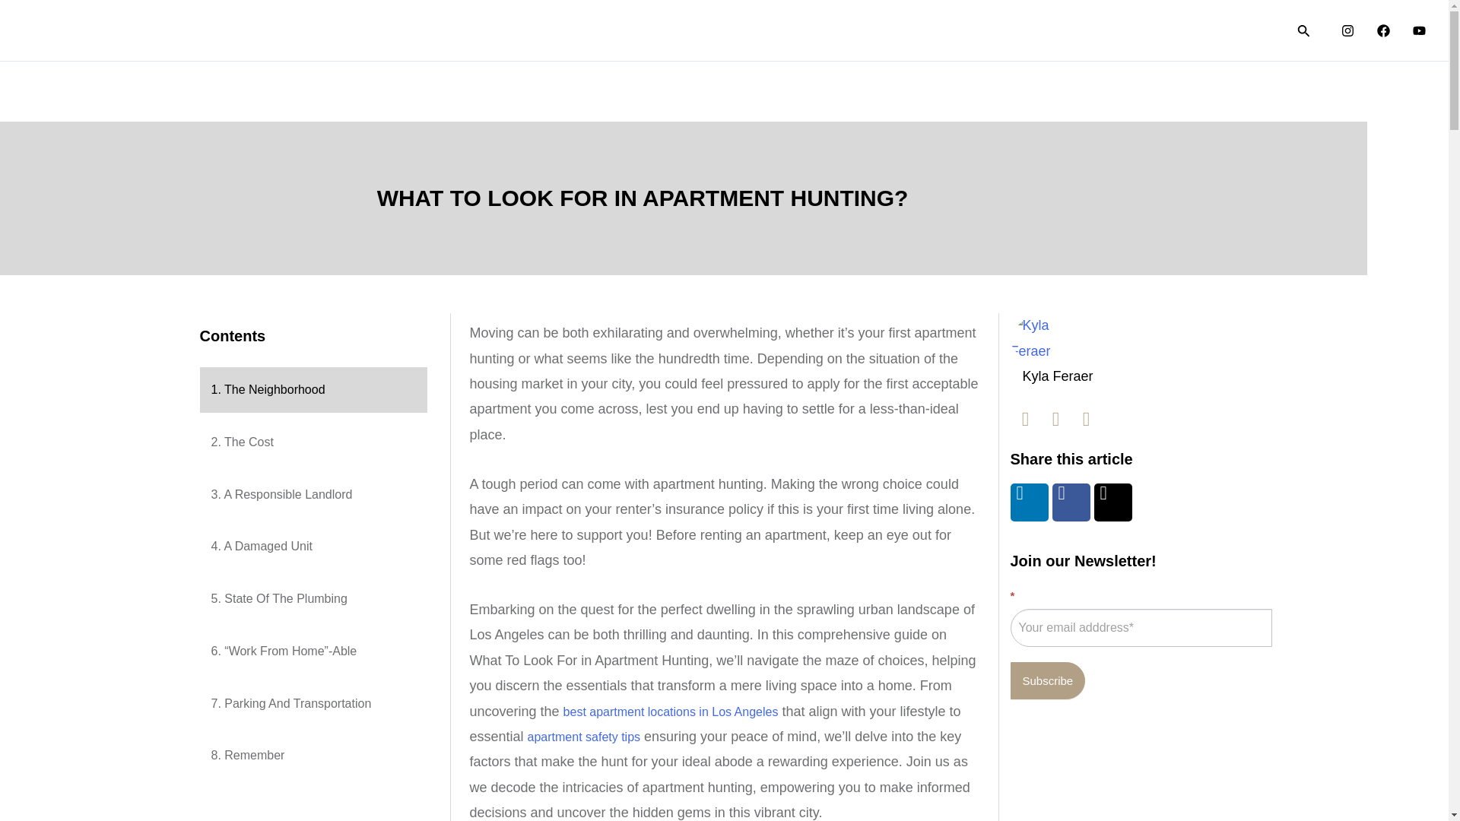  Describe the element at coordinates (312, 547) in the screenshot. I see `A Damaged Unit` at that location.